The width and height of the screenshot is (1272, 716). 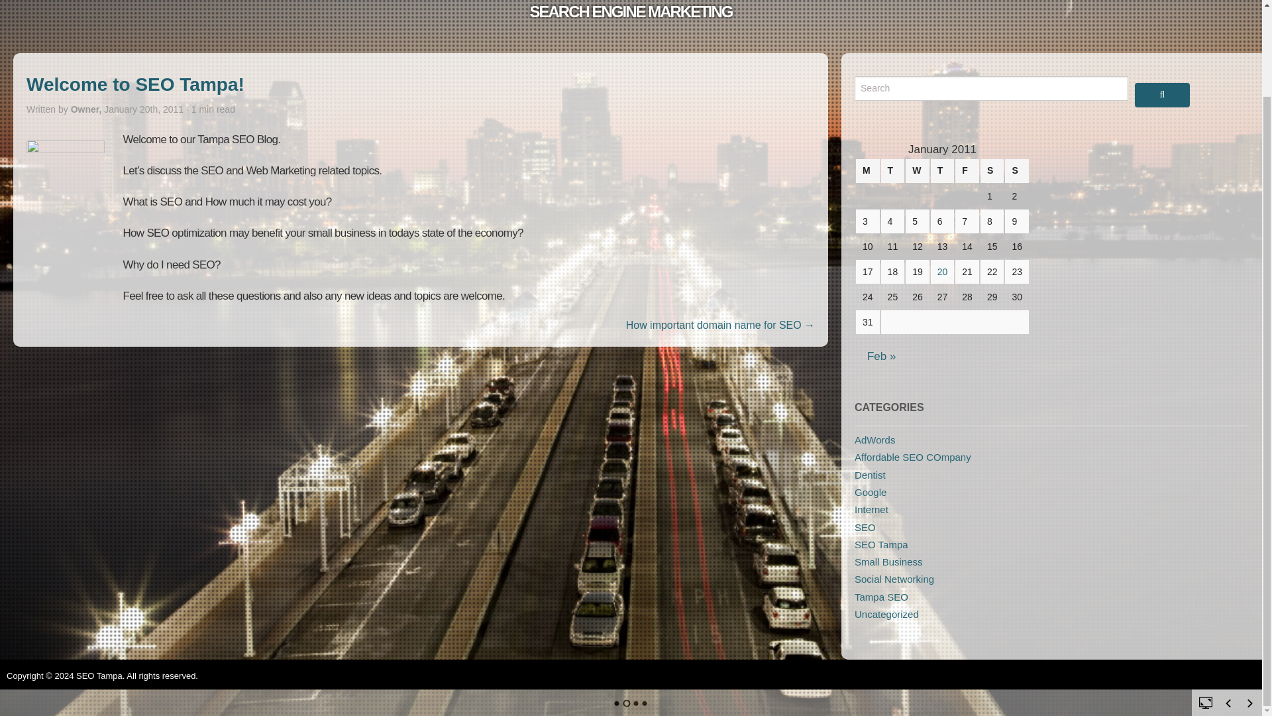 I want to click on Next, so click(x=1249, y=601).